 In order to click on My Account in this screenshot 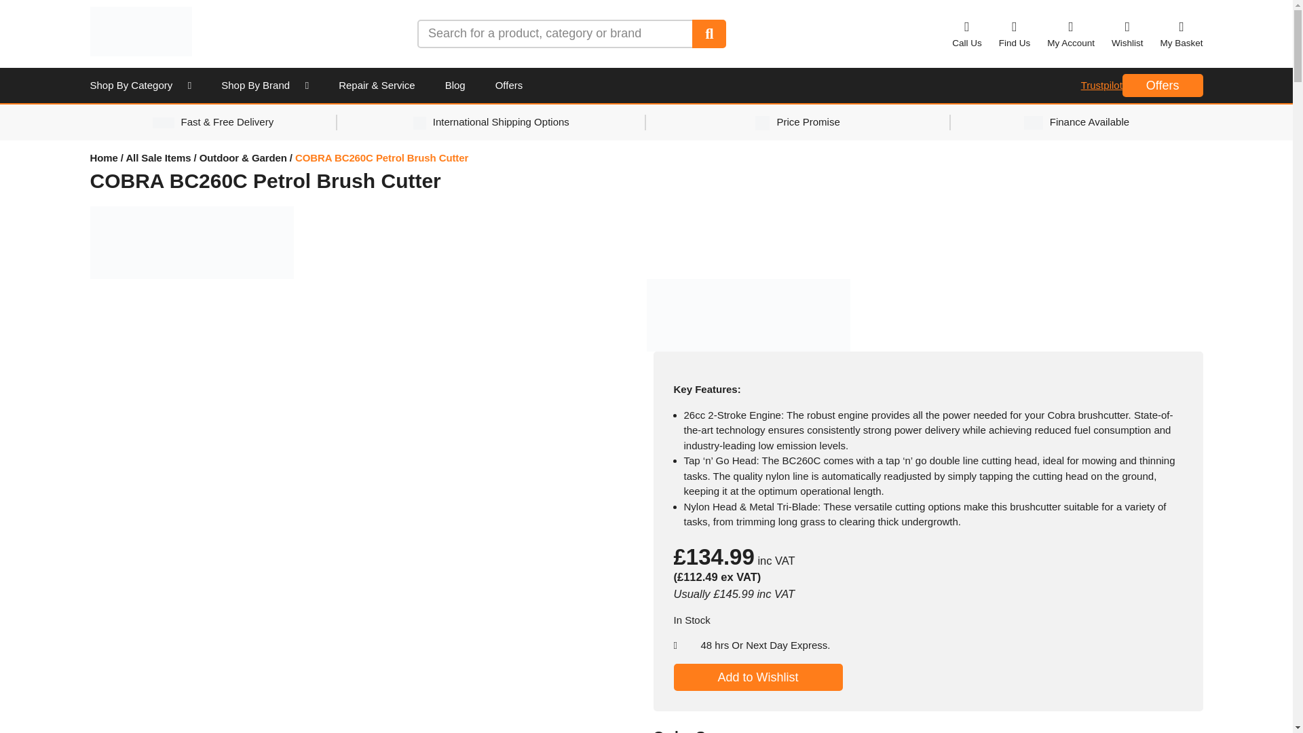, I will do `click(1071, 33)`.